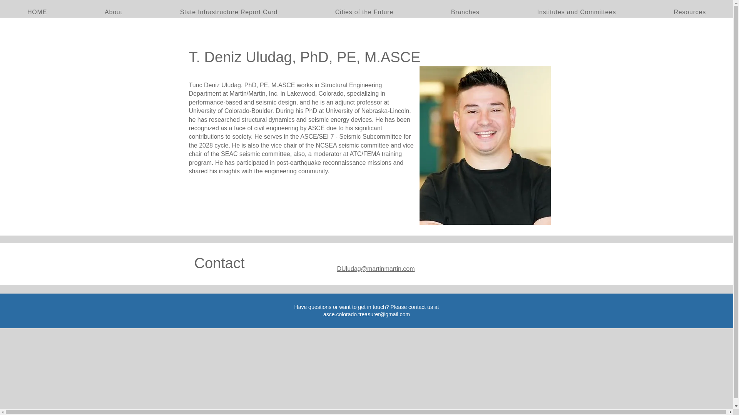  I want to click on About, so click(114, 12).